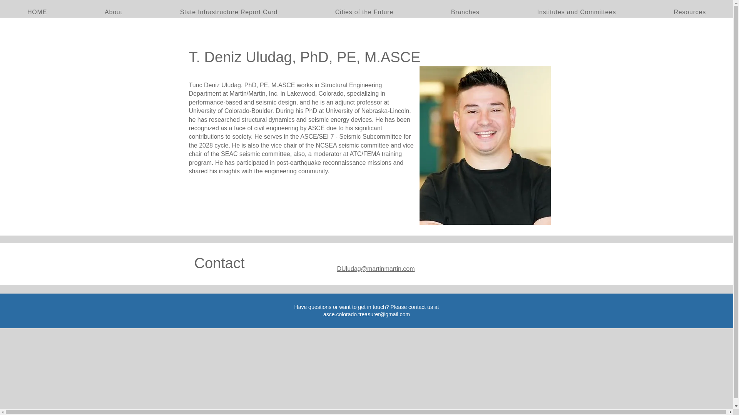  I want to click on About, so click(114, 12).